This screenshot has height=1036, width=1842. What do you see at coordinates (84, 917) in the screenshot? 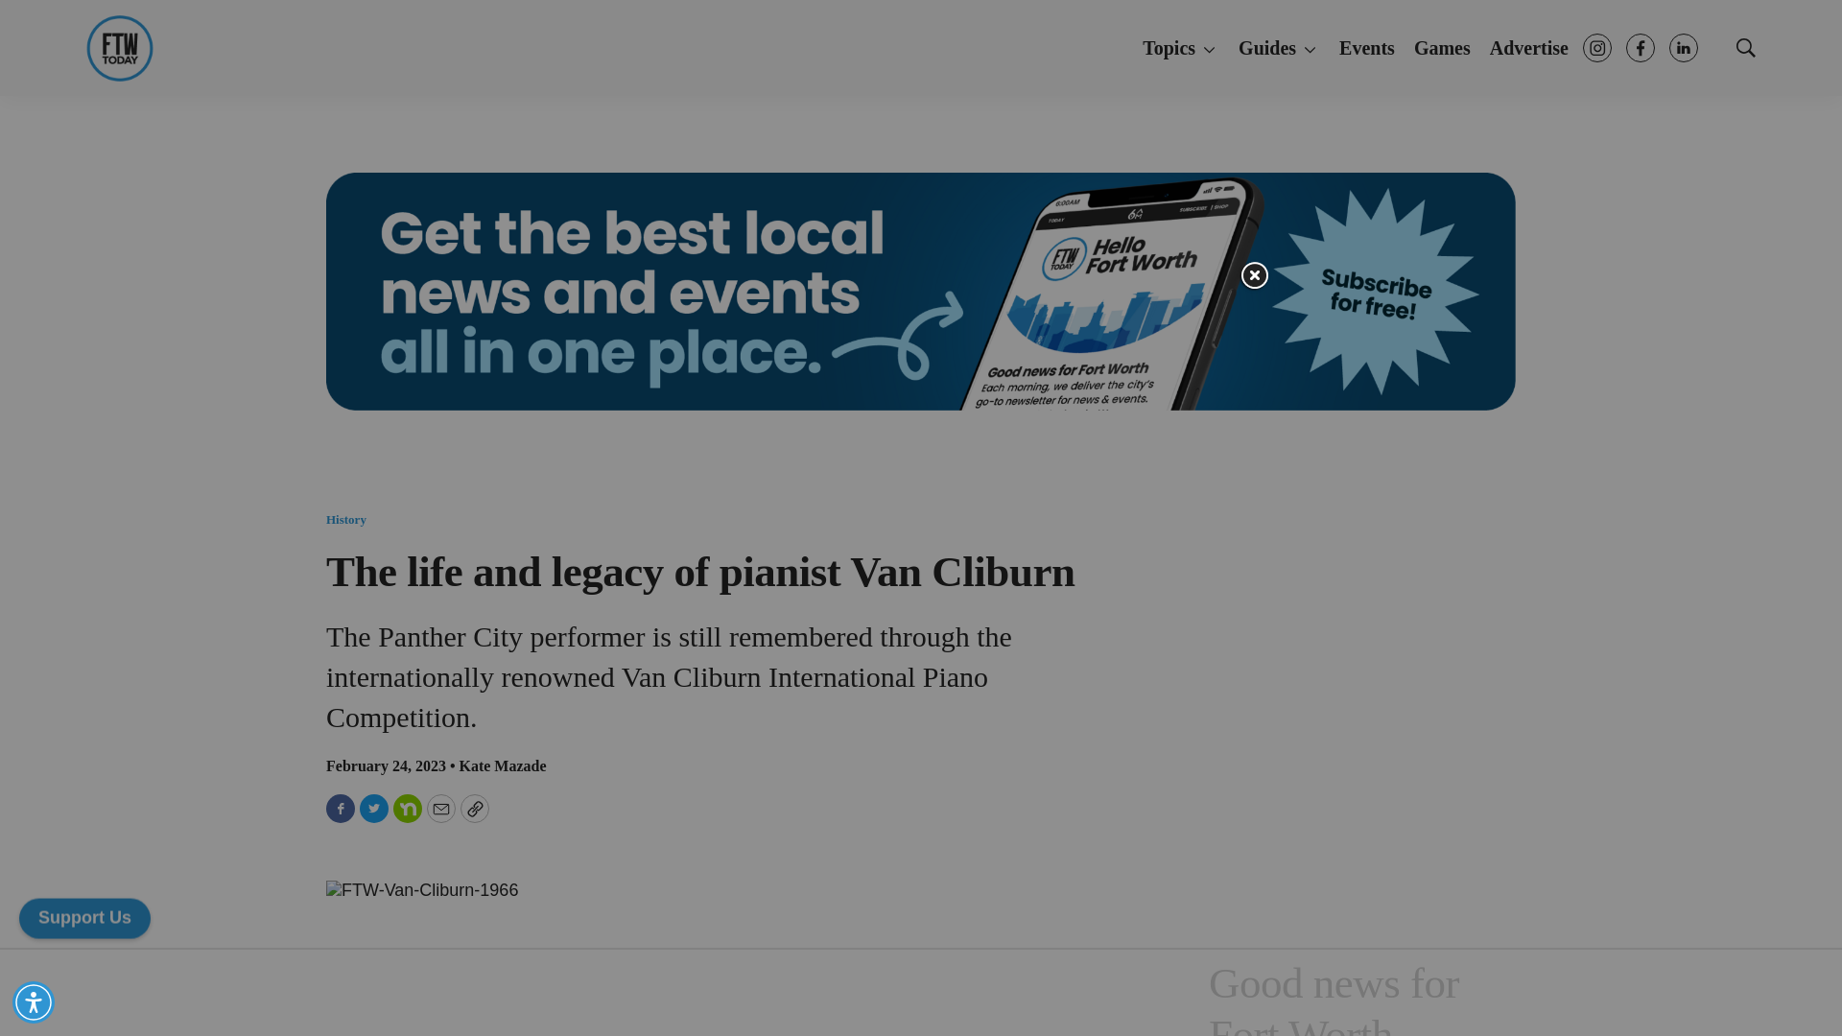
I see `Add` at bounding box center [84, 917].